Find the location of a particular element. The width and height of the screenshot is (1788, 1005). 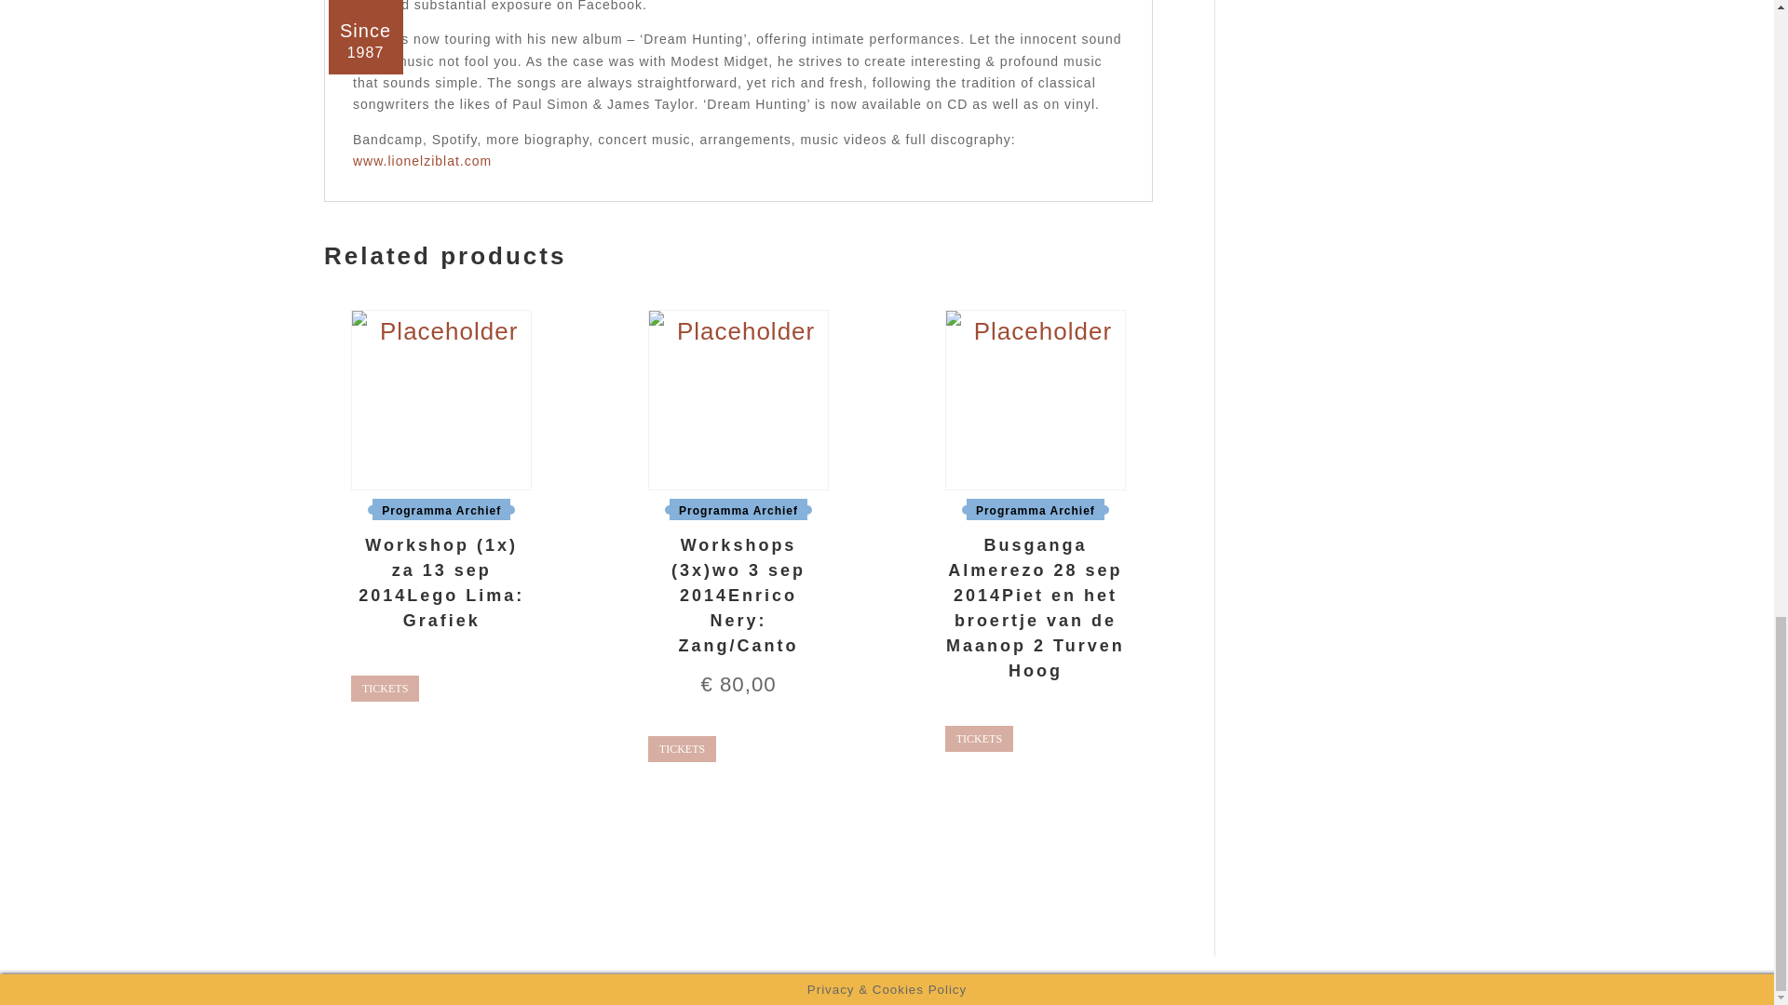

www.lionelziblat.com is located at coordinates (422, 161).